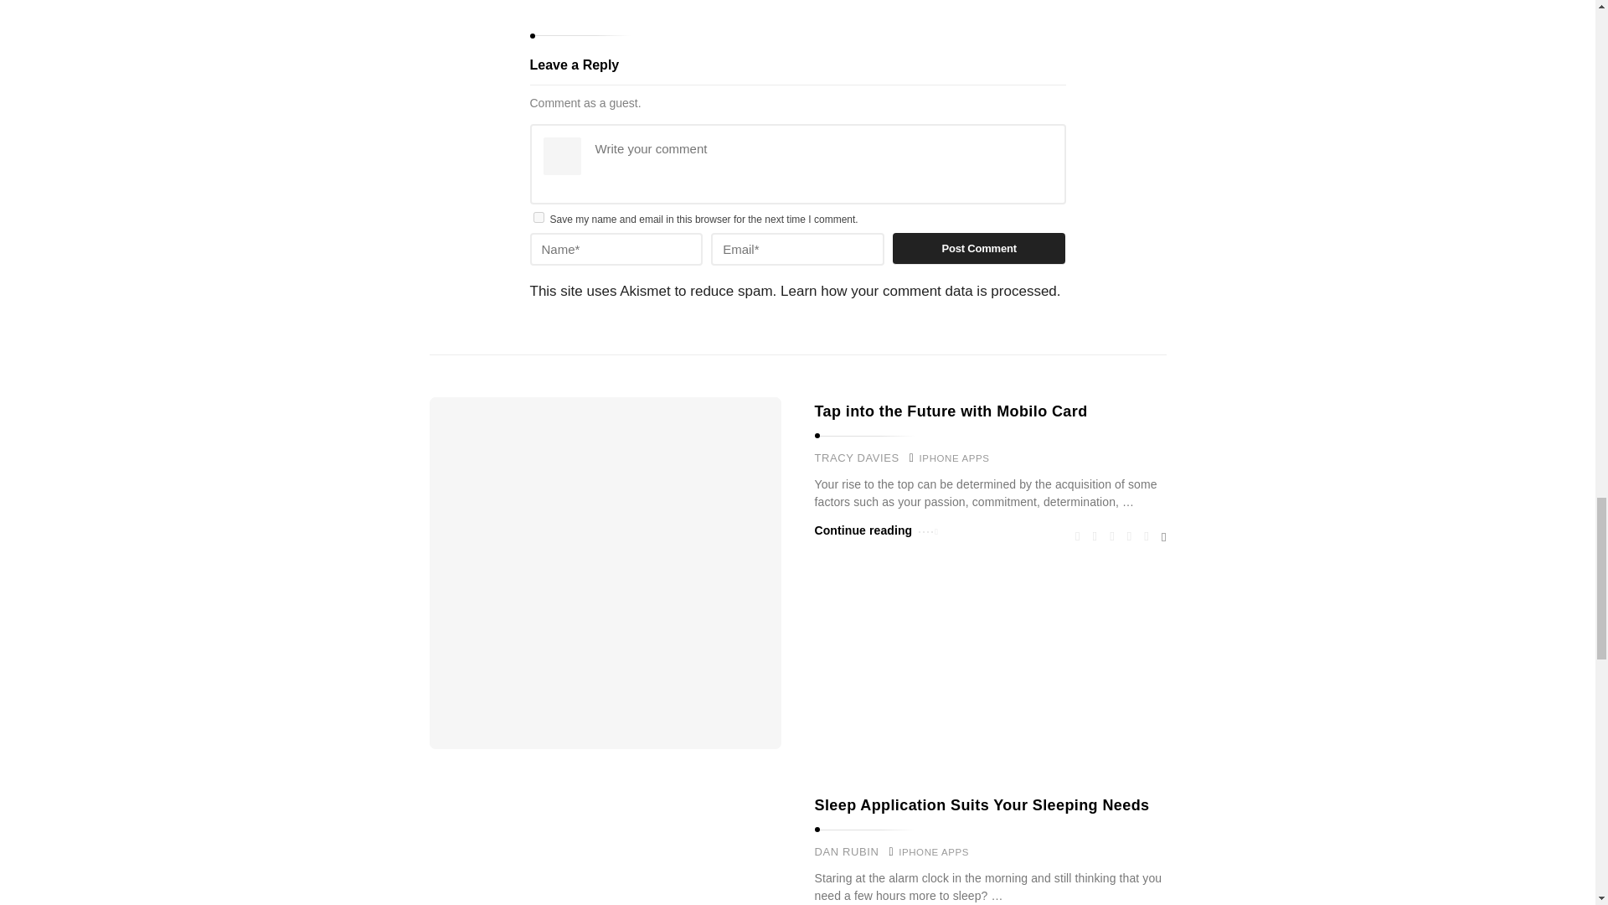  What do you see at coordinates (538, 216) in the screenshot?
I see `yes` at bounding box center [538, 216].